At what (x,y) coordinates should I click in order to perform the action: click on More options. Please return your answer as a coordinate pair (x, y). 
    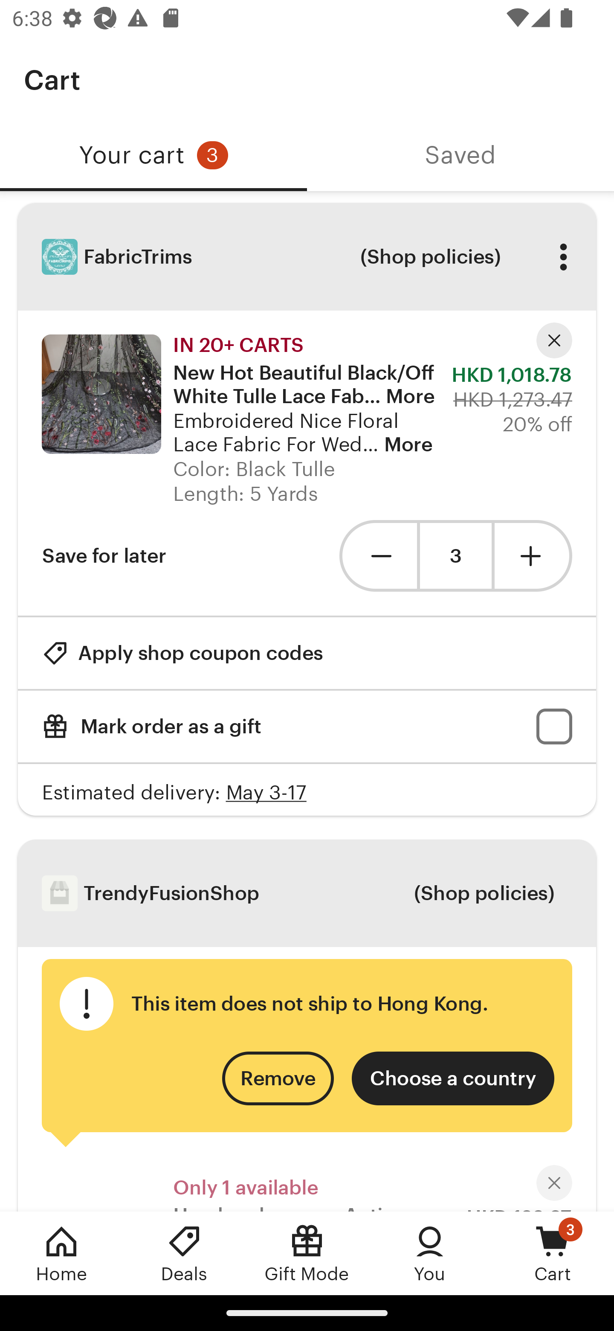
    Looking at the image, I should click on (563, 257).